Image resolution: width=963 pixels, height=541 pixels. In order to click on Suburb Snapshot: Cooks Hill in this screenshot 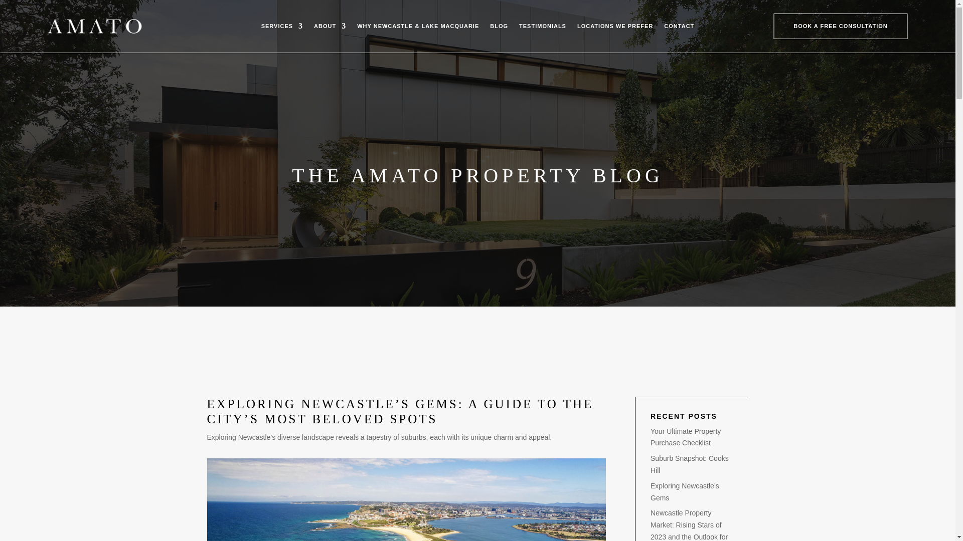, I will do `click(690, 464)`.